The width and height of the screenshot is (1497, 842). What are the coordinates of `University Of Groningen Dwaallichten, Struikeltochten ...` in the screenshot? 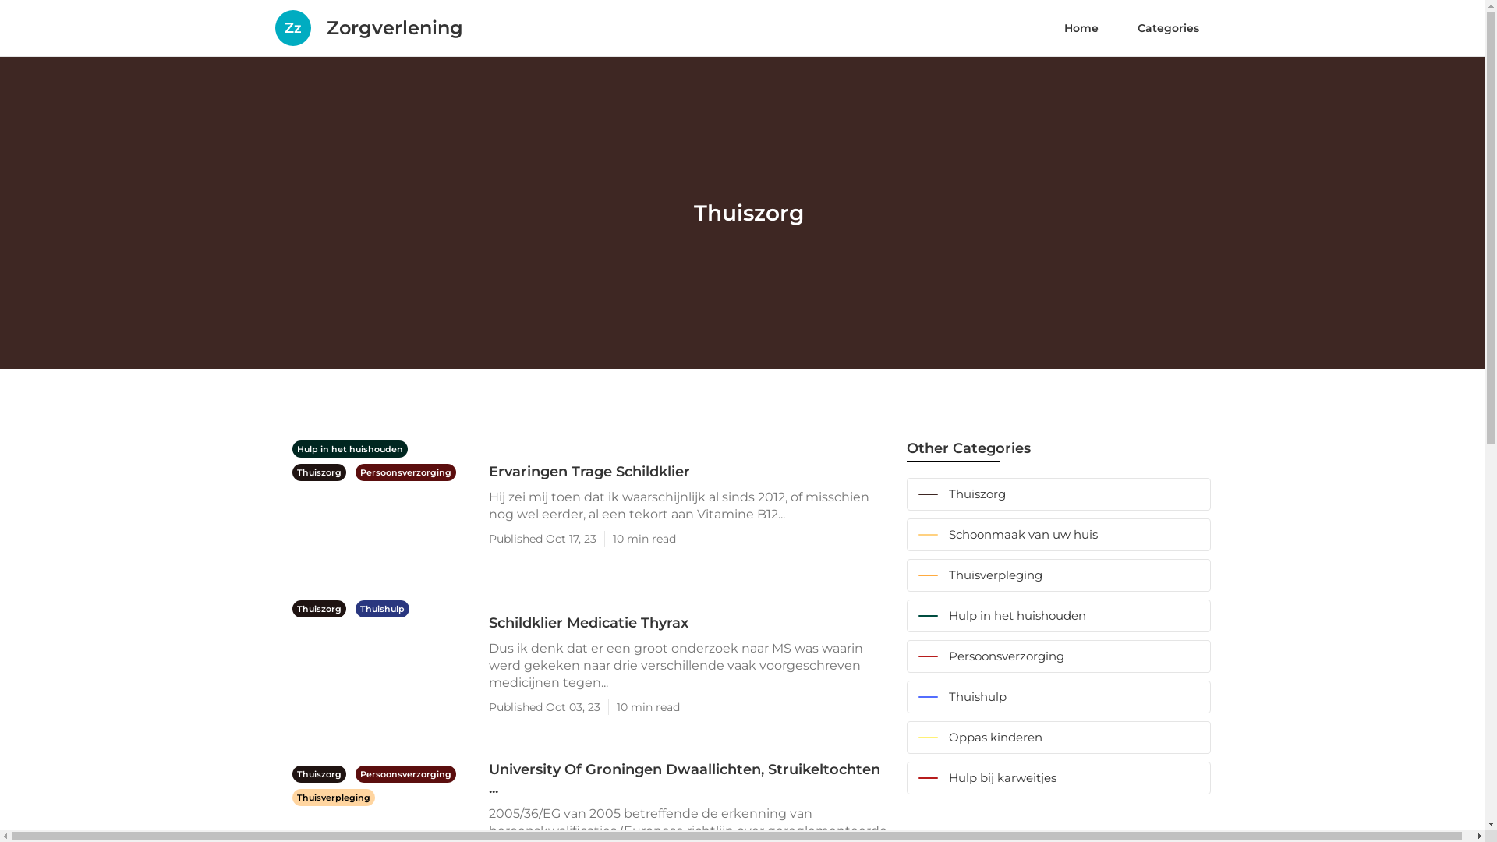 It's located at (689, 779).